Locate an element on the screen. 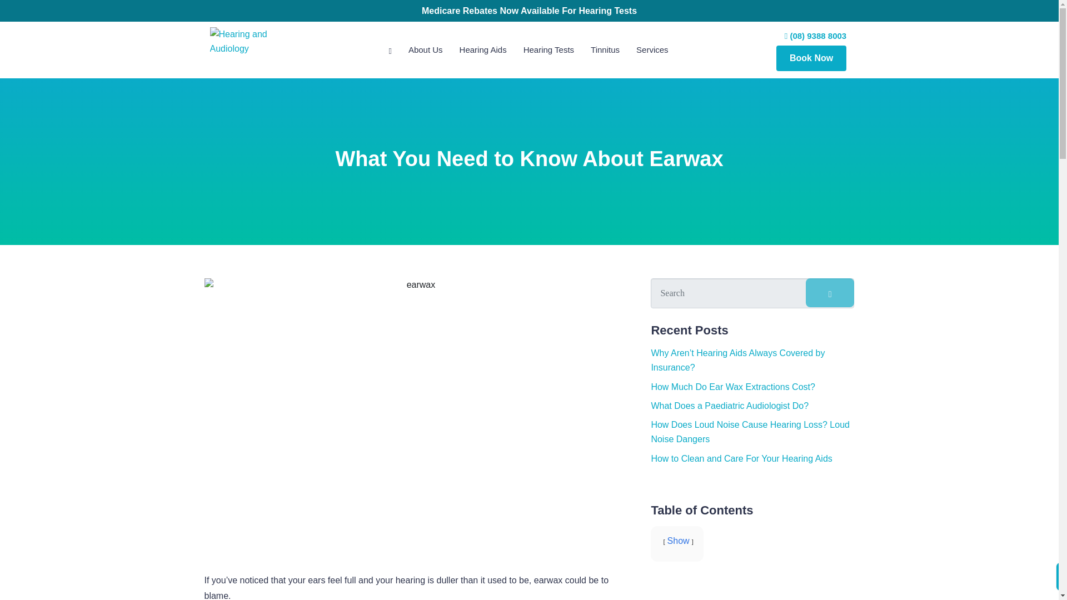 The width and height of the screenshot is (1067, 600). About Us is located at coordinates (426, 49).